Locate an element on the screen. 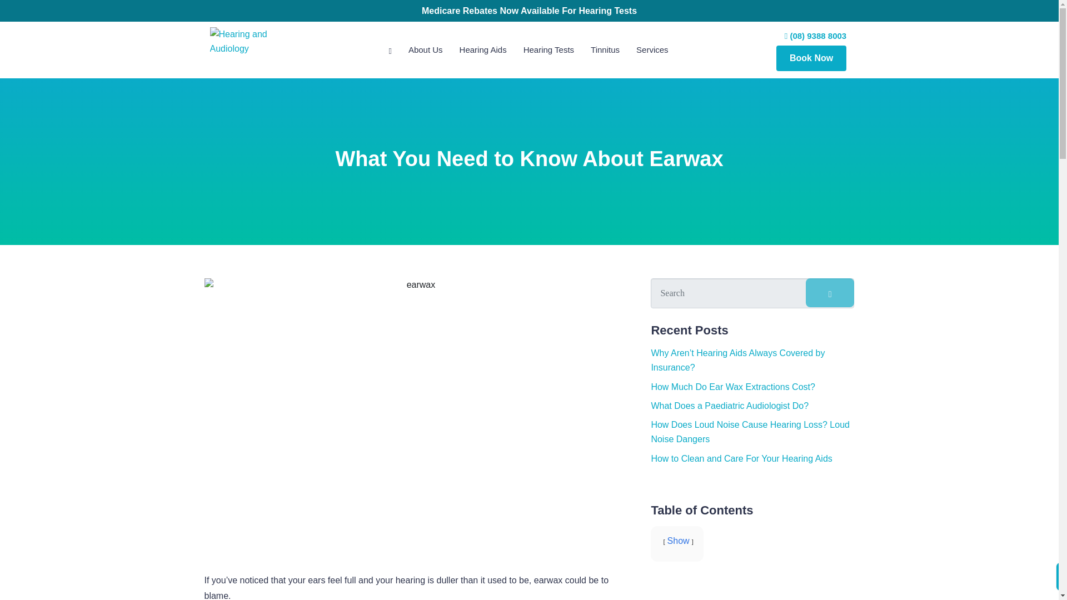 The width and height of the screenshot is (1067, 600). About Us is located at coordinates (426, 49).